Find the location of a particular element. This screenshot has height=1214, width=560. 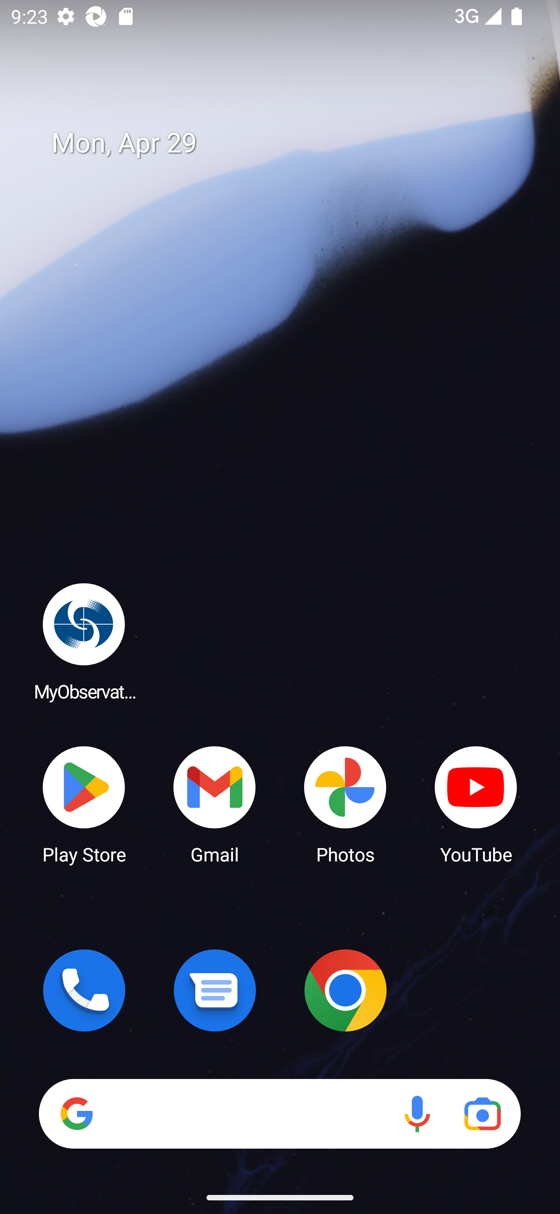

Gmail is located at coordinates (215, 804).